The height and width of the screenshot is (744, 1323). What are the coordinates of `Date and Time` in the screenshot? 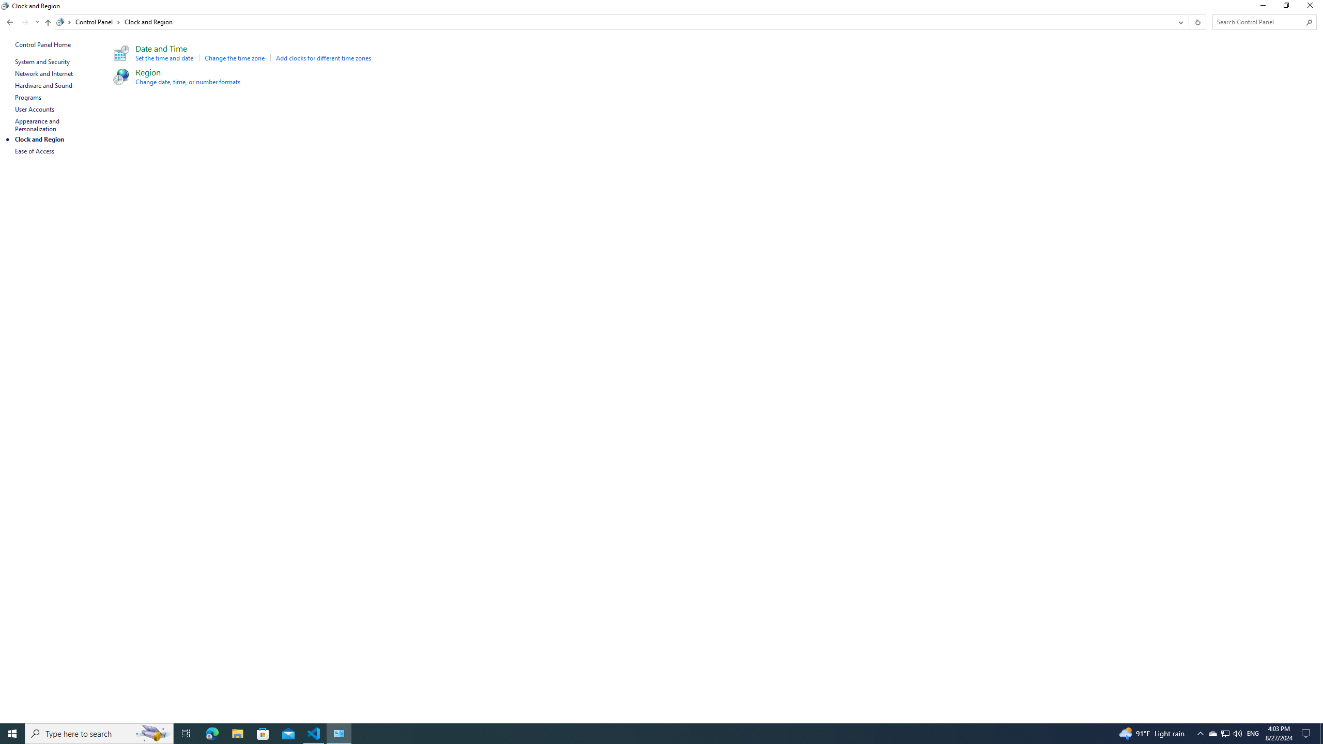 It's located at (161, 48).